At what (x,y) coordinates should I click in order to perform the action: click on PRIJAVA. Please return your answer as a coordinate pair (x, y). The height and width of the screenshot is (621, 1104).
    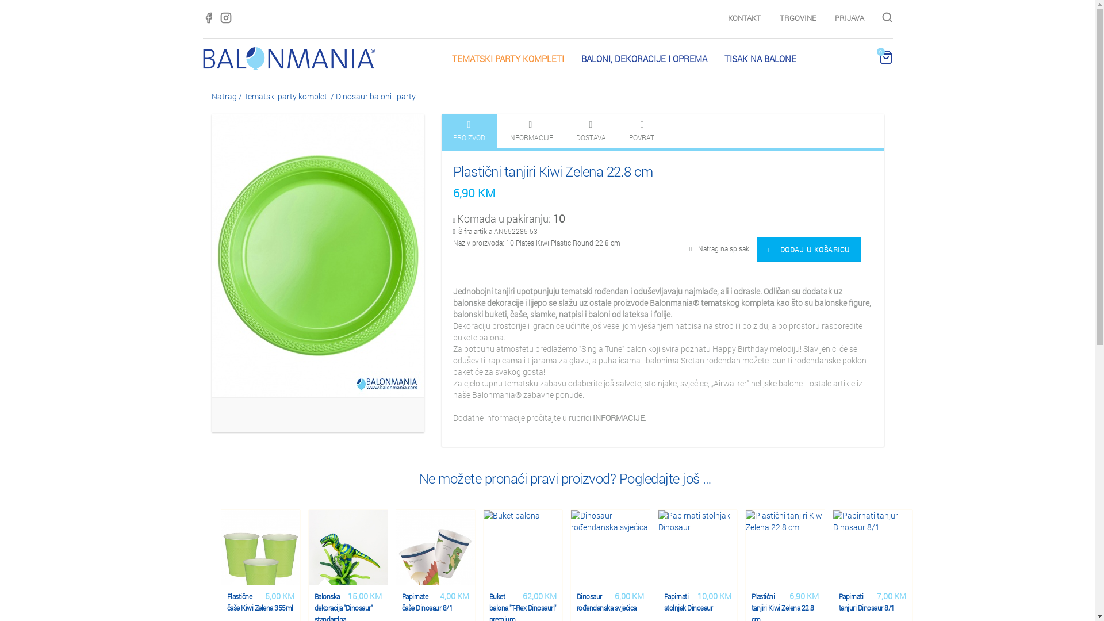
    Looking at the image, I should click on (850, 18).